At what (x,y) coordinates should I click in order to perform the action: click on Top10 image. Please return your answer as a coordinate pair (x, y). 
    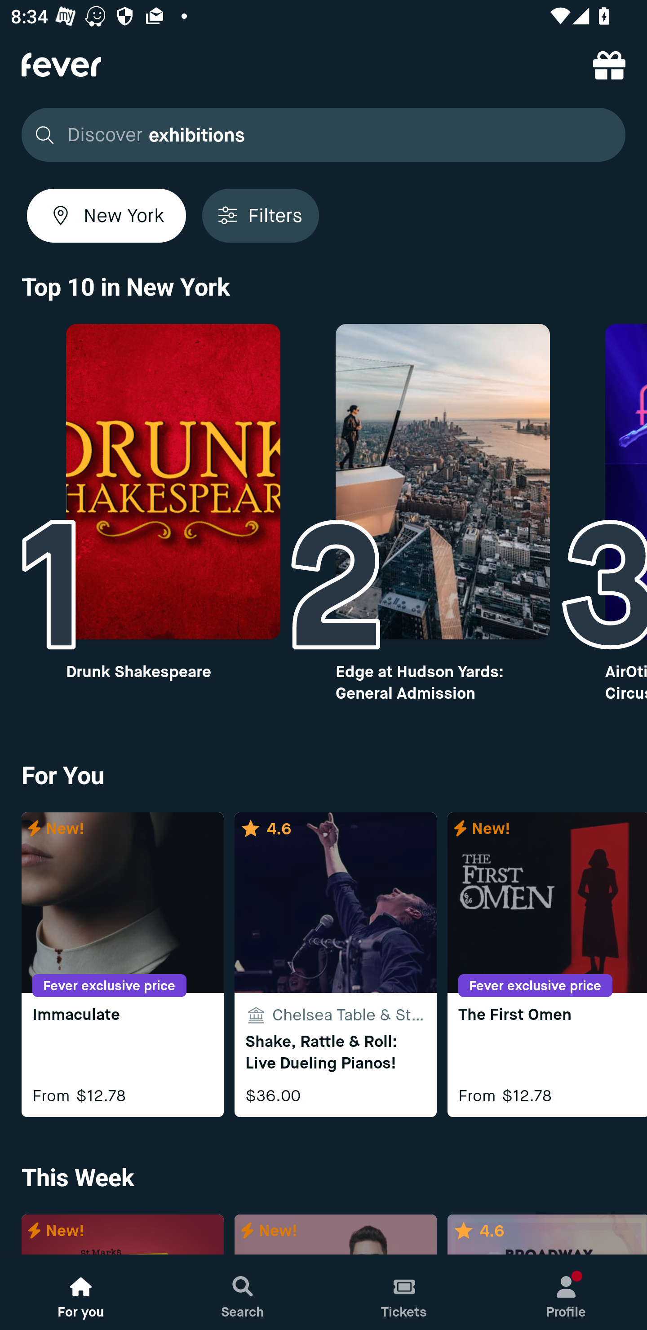
    Looking at the image, I should click on (173, 482).